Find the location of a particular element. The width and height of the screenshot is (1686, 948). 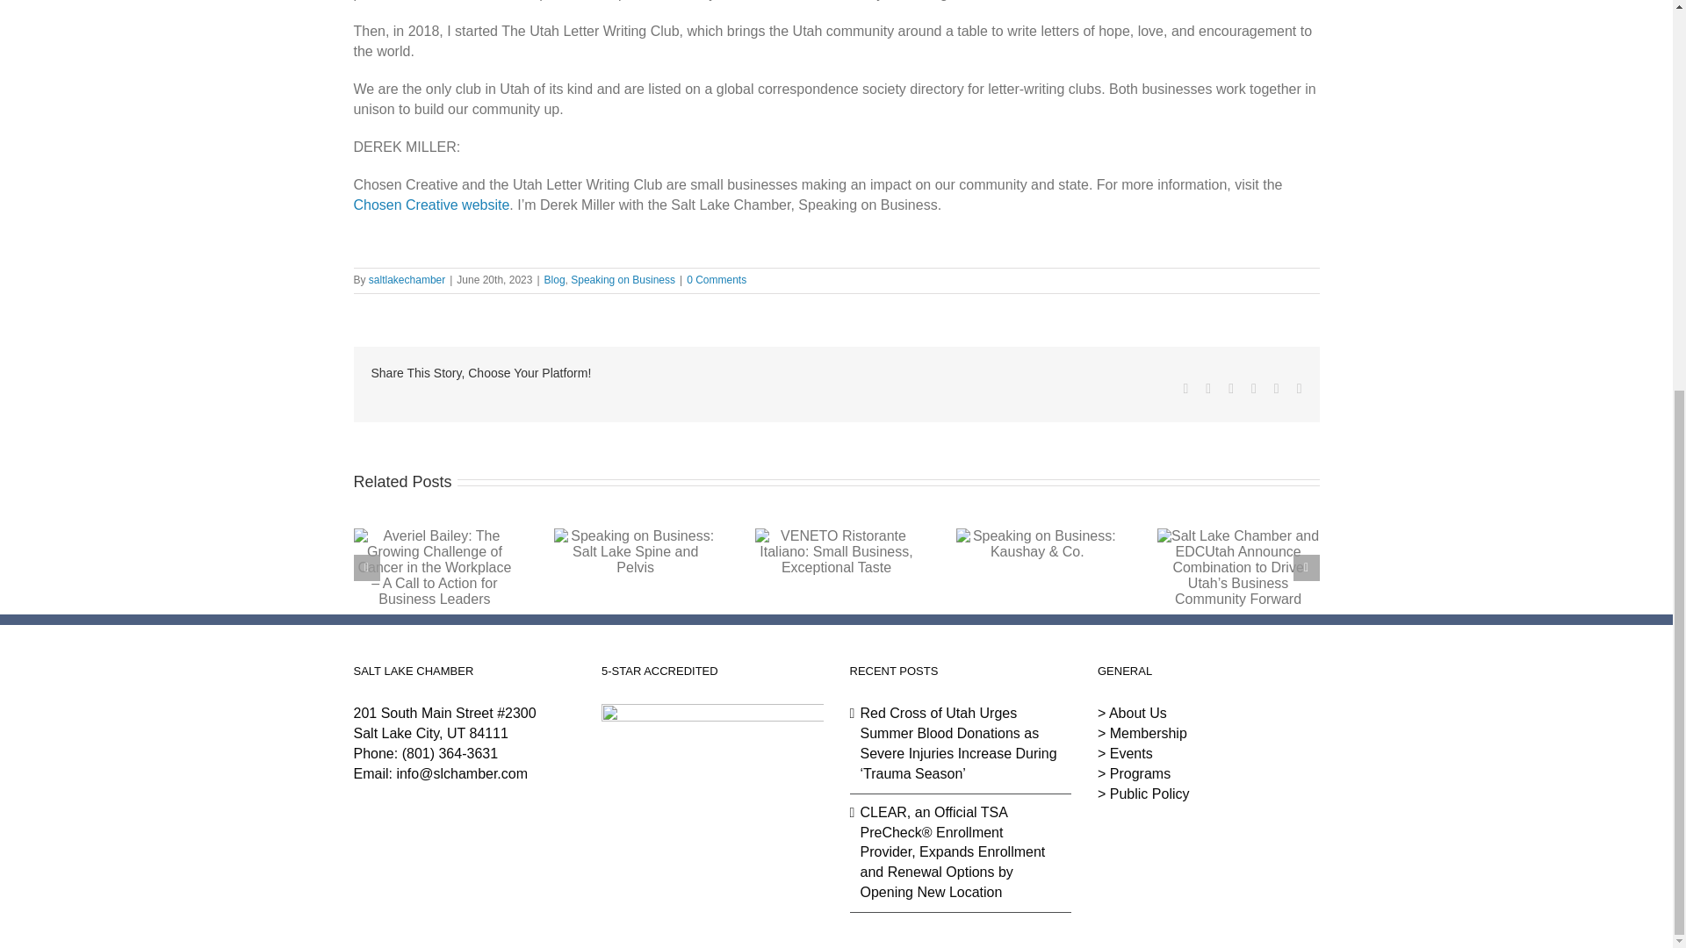

Tumblr is located at coordinates (1253, 389).